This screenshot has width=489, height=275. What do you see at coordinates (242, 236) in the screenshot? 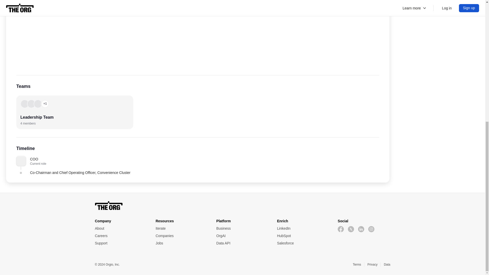
I see `OrgAI` at bounding box center [242, 236].